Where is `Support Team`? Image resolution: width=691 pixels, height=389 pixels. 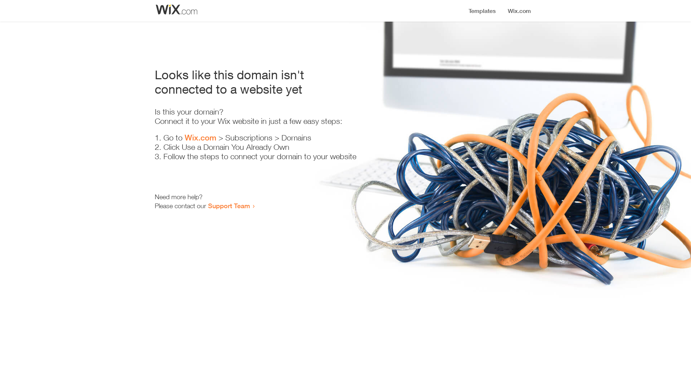
Support Team is located at coordinates (229, 206).